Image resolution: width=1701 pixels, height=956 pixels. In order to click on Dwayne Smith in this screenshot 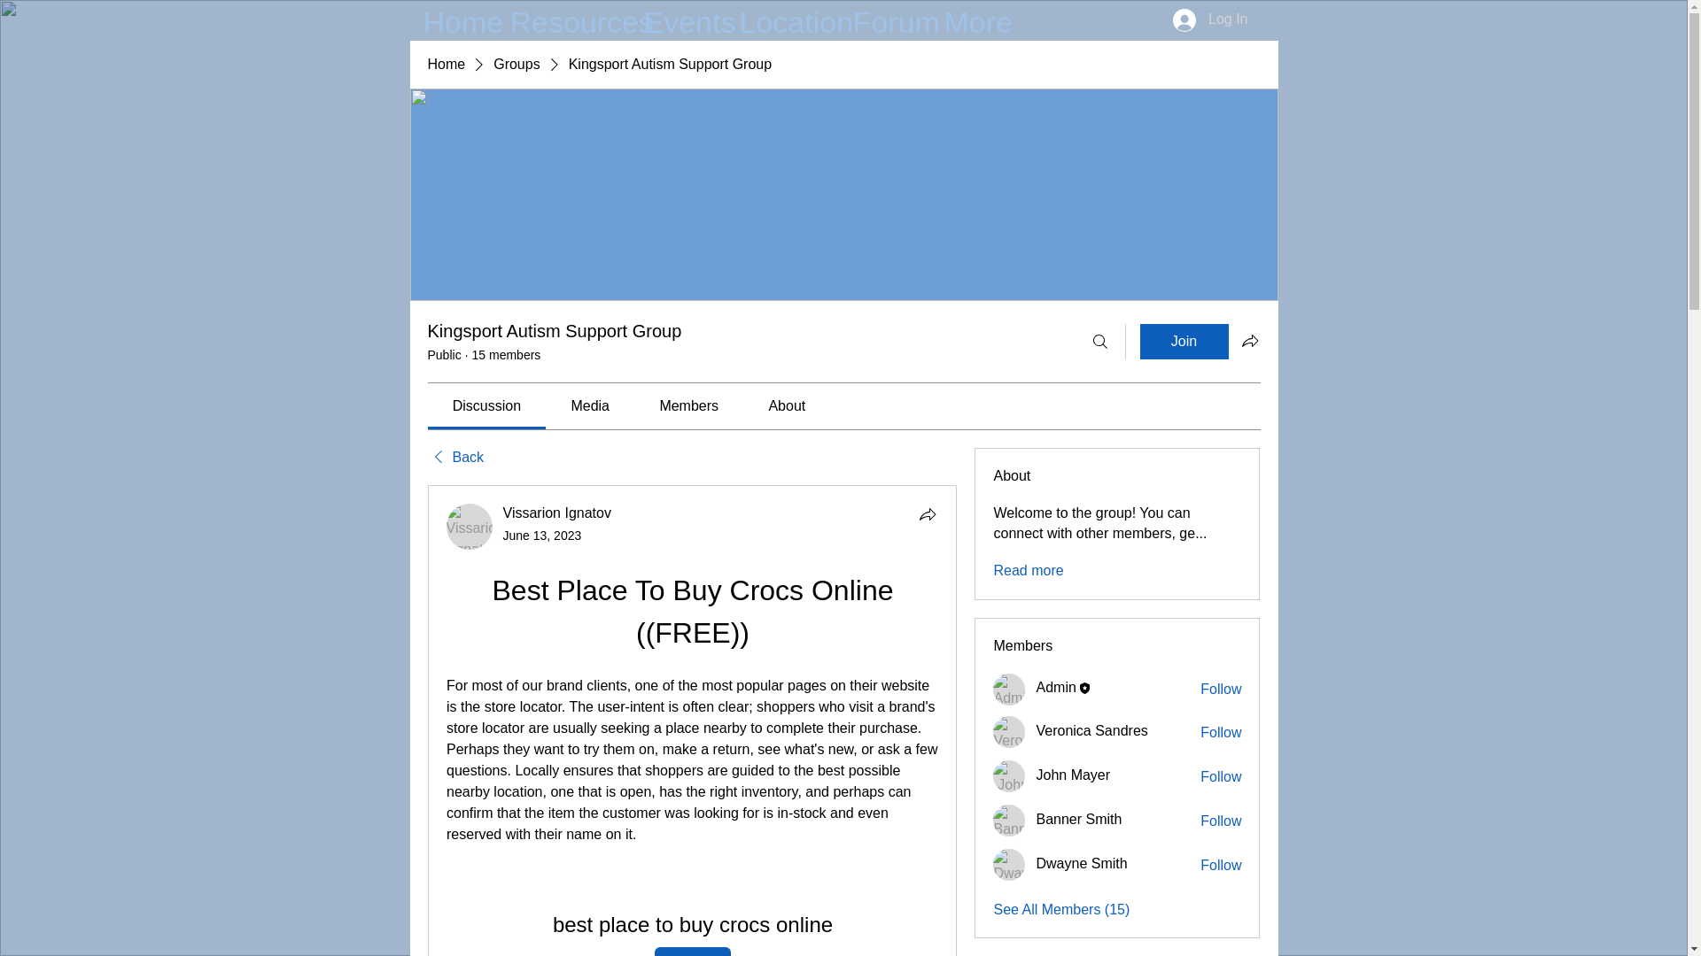, I will do `click(1009, 864)`.